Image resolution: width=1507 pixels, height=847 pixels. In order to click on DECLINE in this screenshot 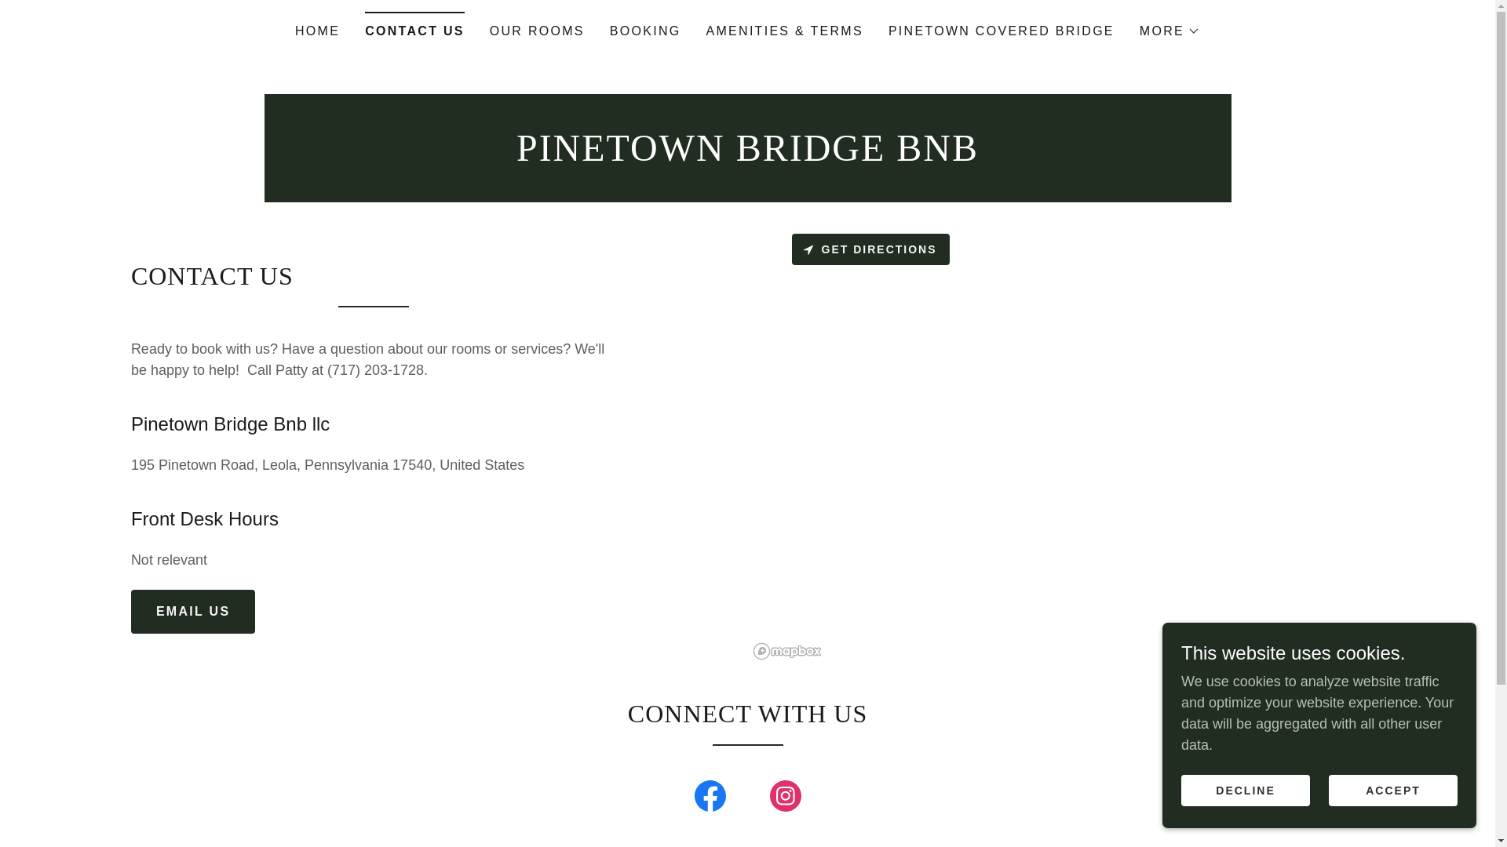, I will do `click(1245, 791)`.